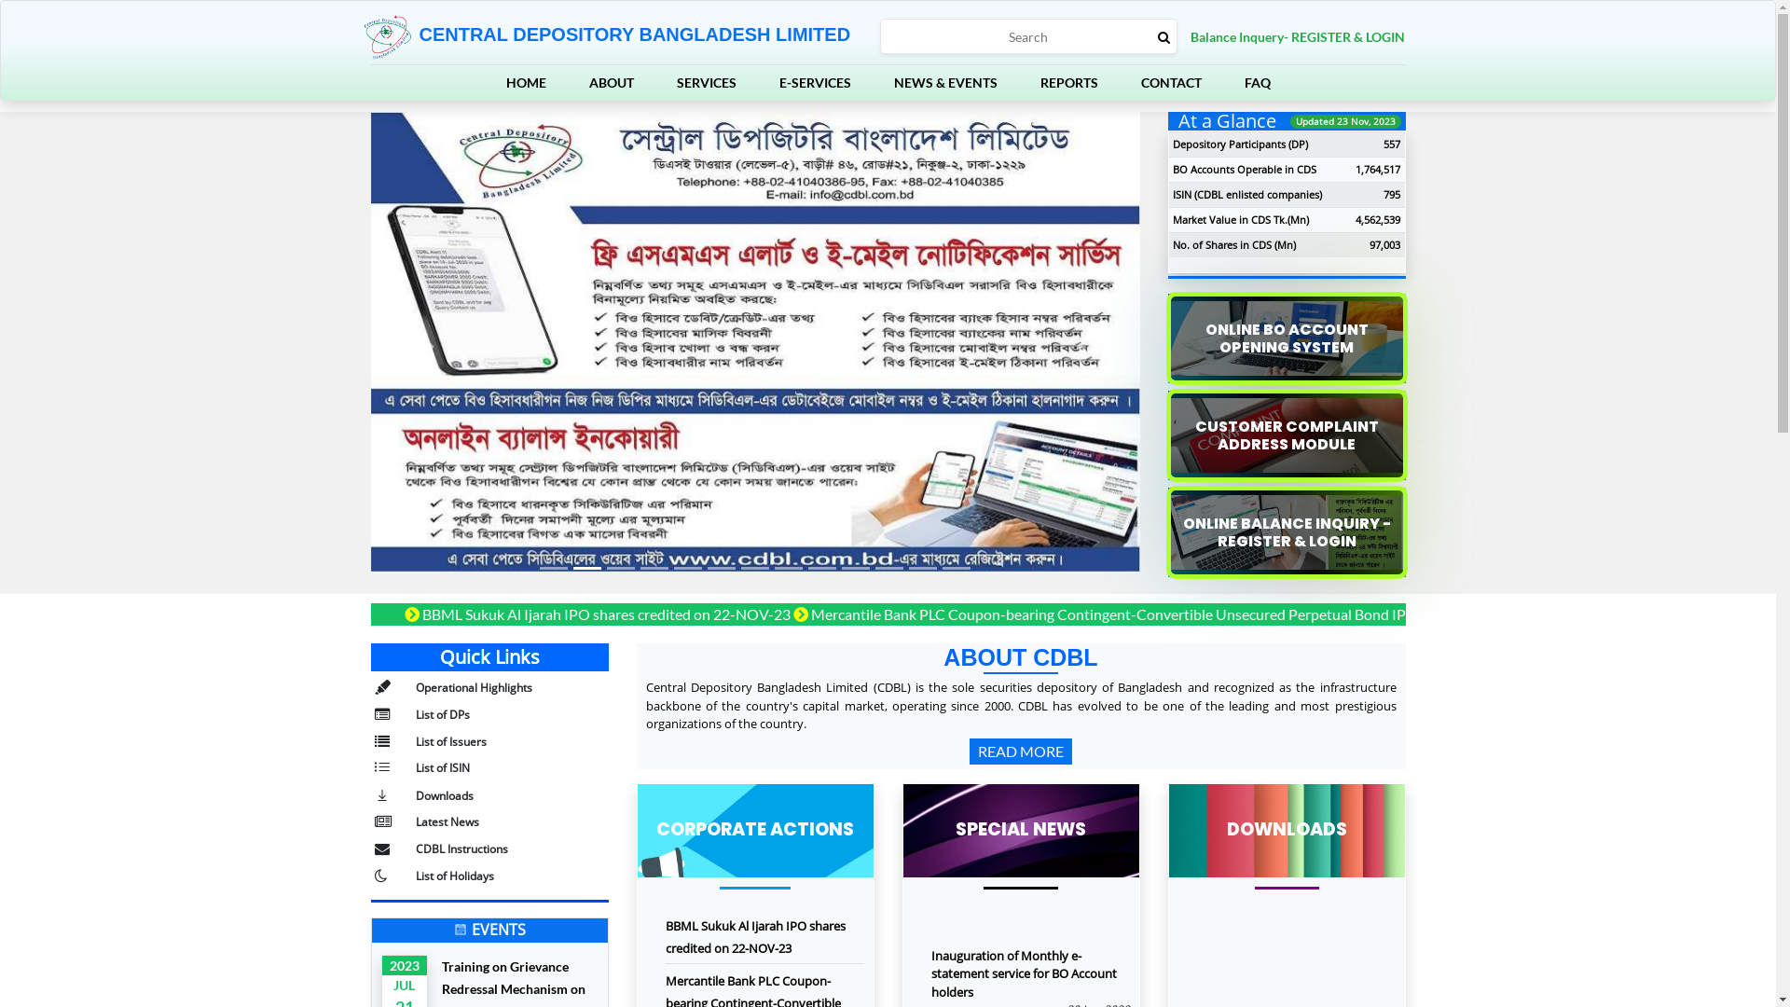  Describe the element at coordinates (1021, 752) in the screenshot. I see `READ MORE` at that location.